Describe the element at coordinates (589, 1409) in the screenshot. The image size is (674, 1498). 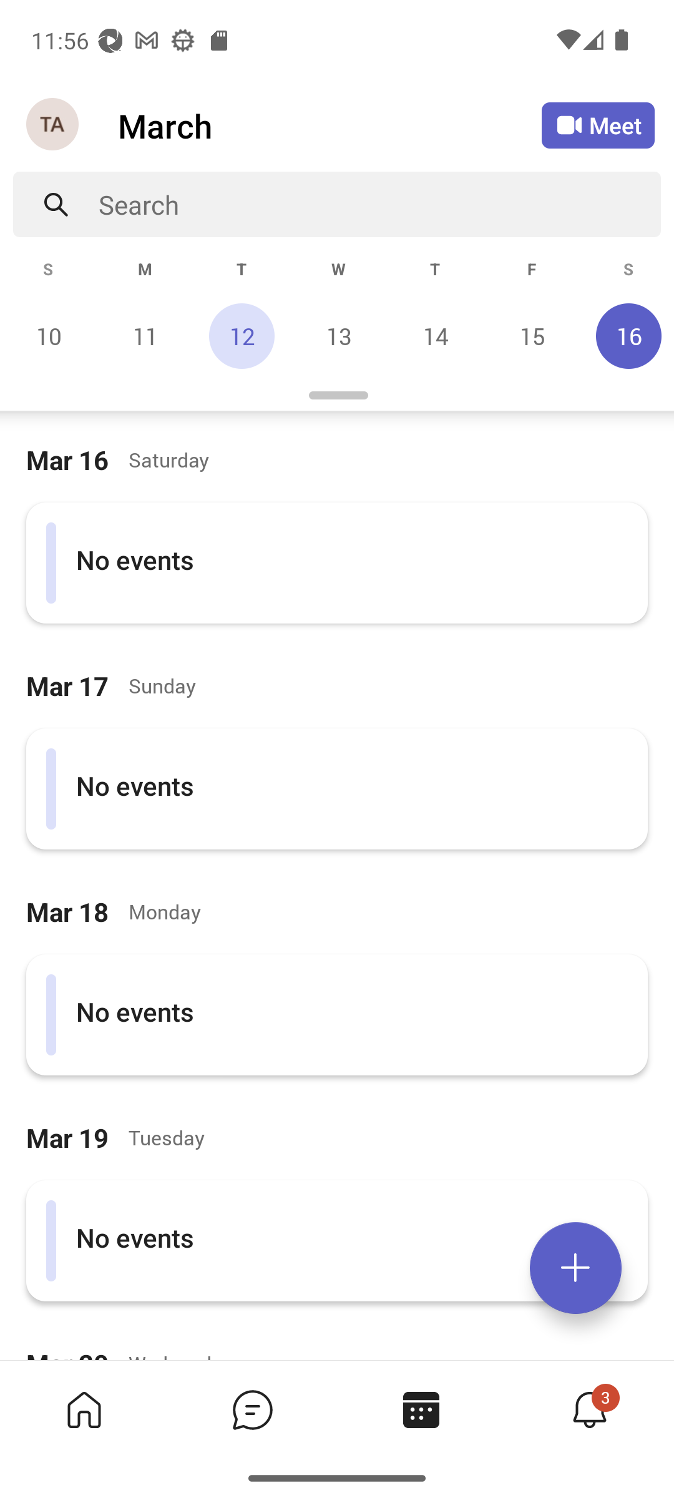
I see `Activity tab,4 of 4, not selected, 3 new 3` at that location.